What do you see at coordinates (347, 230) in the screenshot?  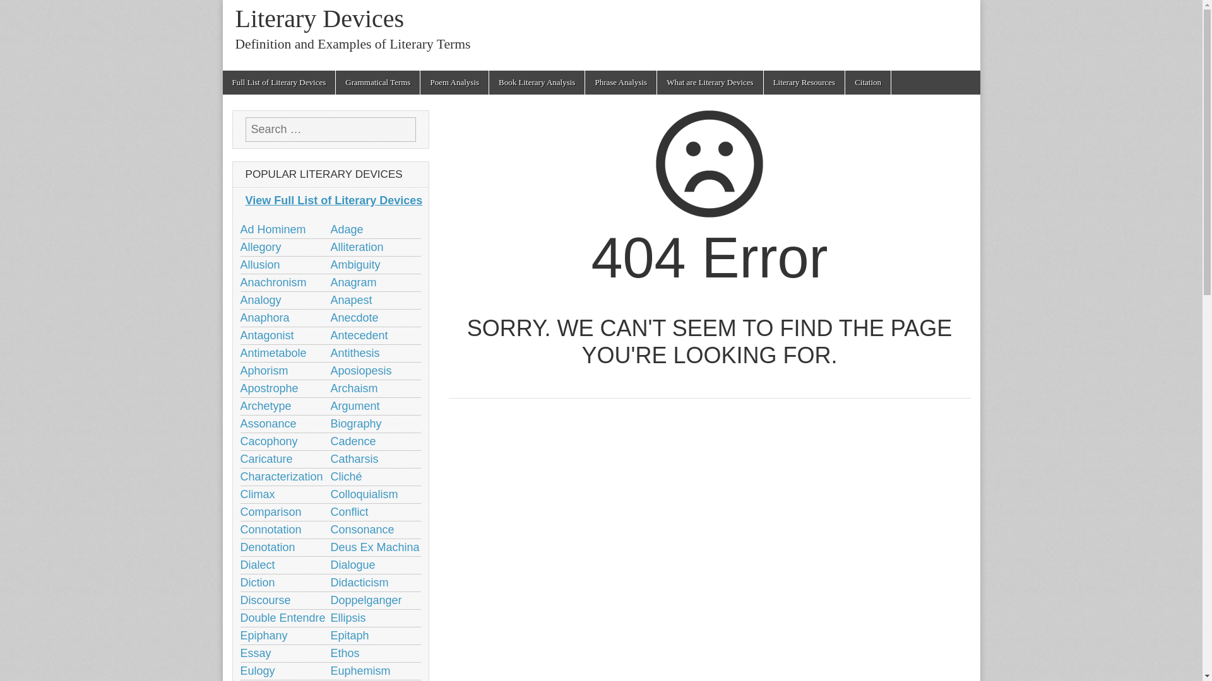 I see `Adage` at bounding box center [347, 230].